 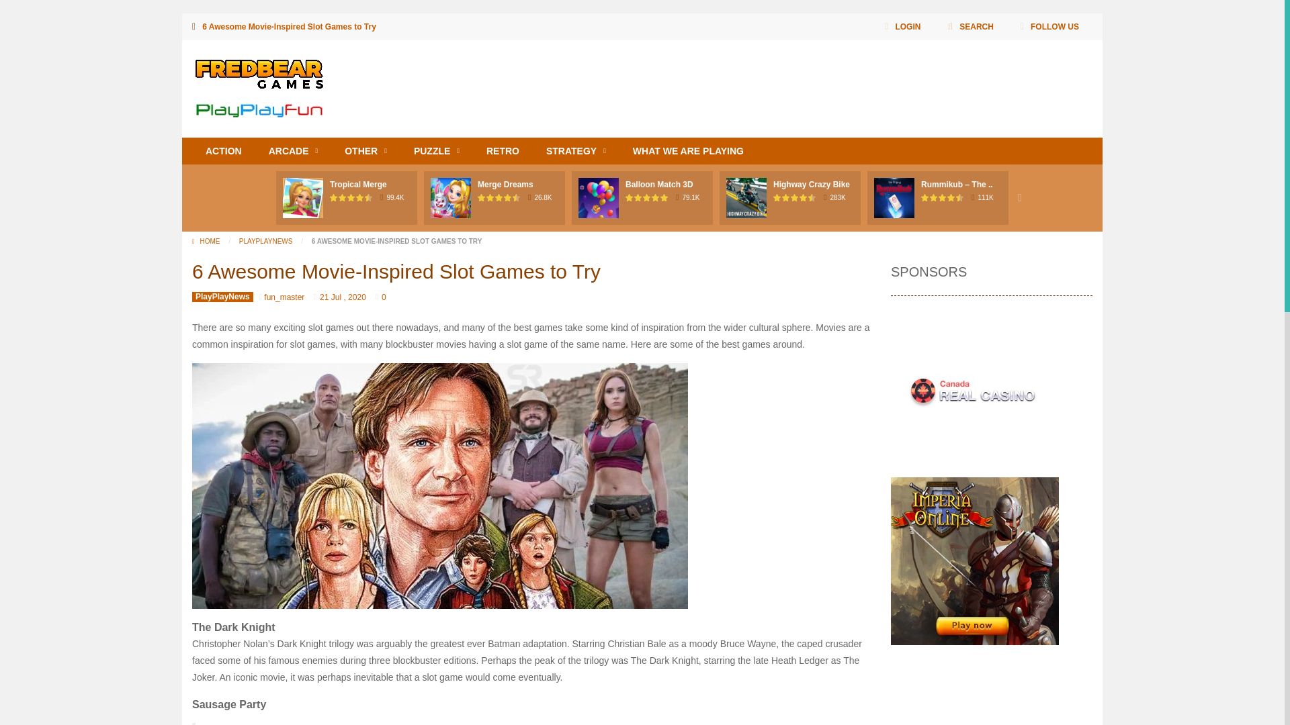 I want to click on FOLLOW US, so click(x=1049, y=27).